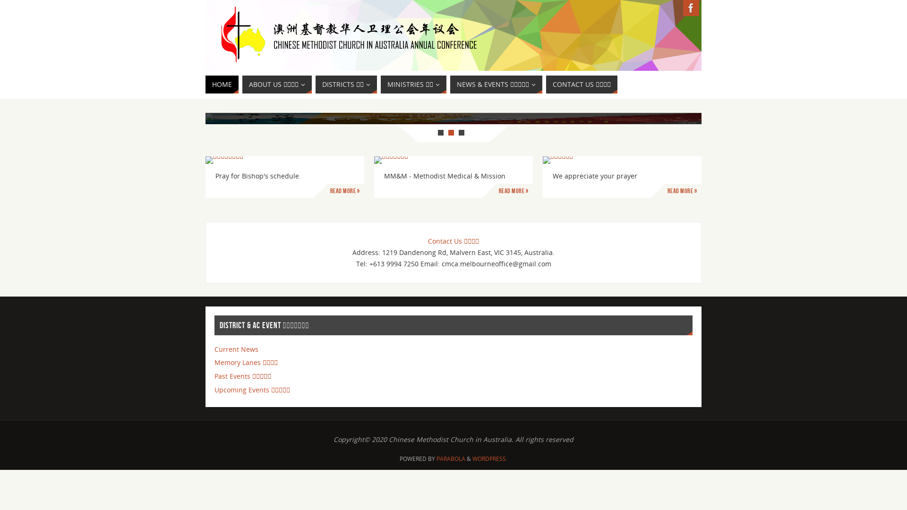  What do you see at coordinates (236, 349) in the screenshot?
I see `Current News` at bounding box center [236, 349].